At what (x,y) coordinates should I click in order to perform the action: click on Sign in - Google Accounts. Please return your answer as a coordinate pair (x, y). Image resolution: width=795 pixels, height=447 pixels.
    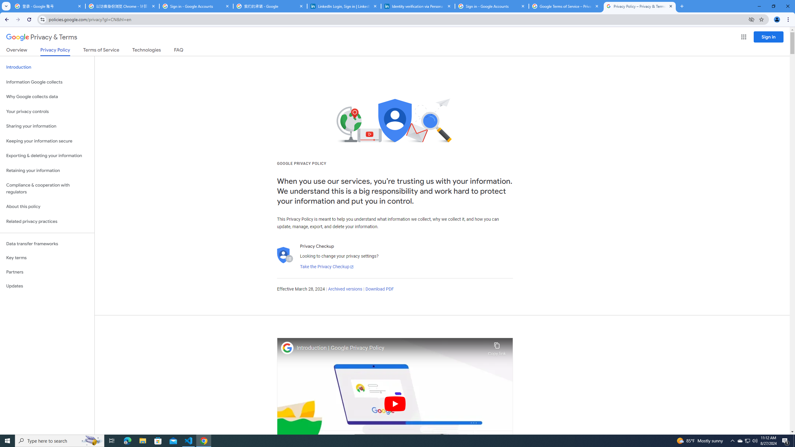
    Looking at the image, I should click on (492, 6).